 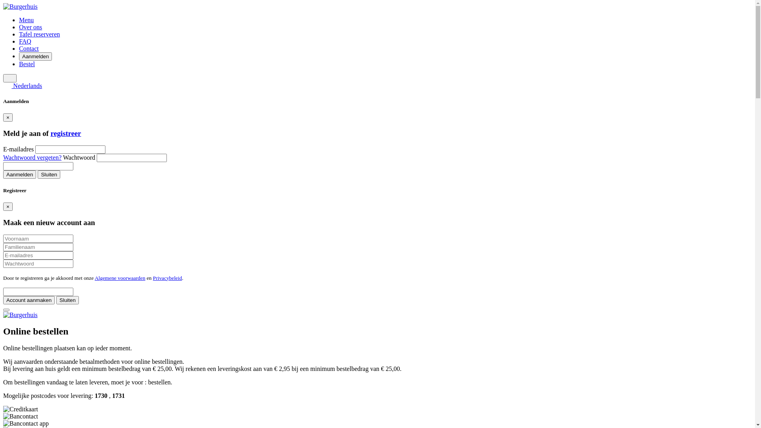 What do you see at coordinates (120, 278) in the screenshot?
I see `Algemene voorwaarden` at bounding box center [120, 278].